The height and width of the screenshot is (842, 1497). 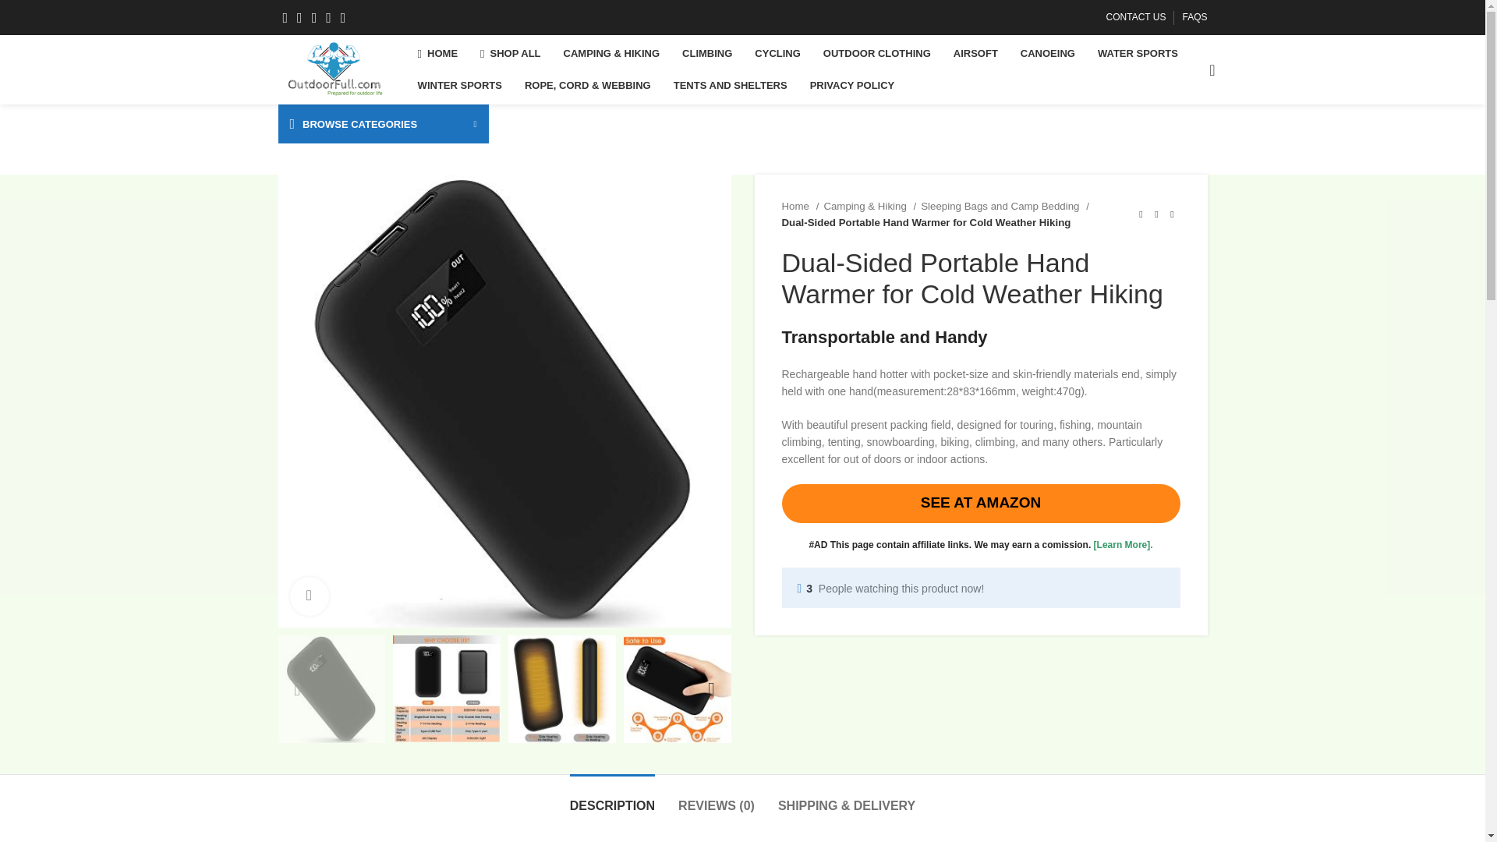 What do you see at coordinates (1206, 70) in the screenshot?
I see `Search` at bounding box center [1206, 70].